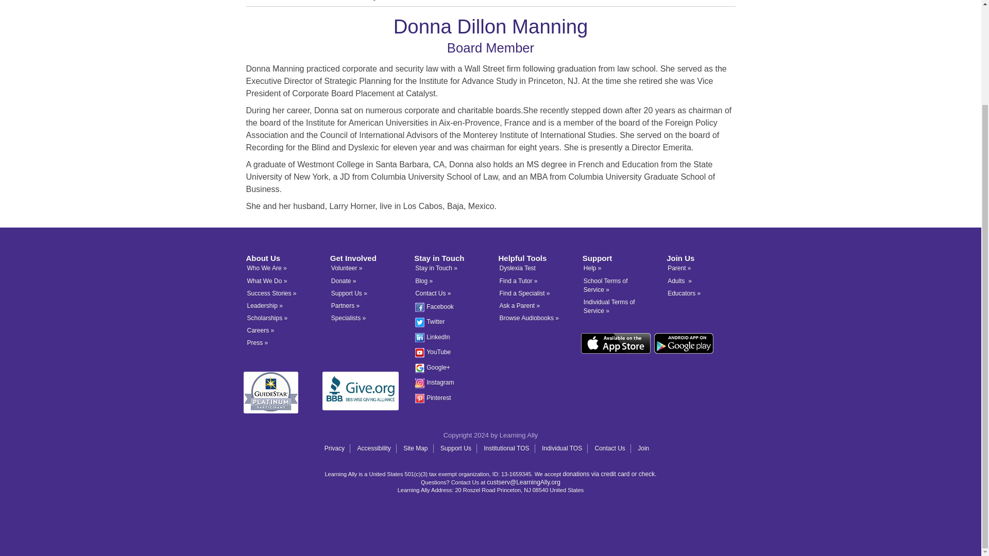 This screenshot has height=556, width=989. Describe the element at coordinates (345, 306) in the screenshot. I see `Partners` at that location.